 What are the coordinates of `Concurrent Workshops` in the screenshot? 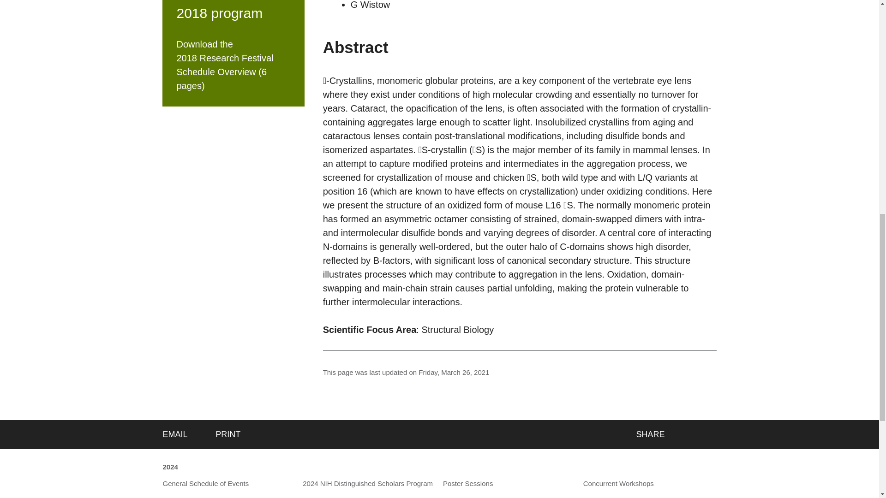 It's located at (618, 483).